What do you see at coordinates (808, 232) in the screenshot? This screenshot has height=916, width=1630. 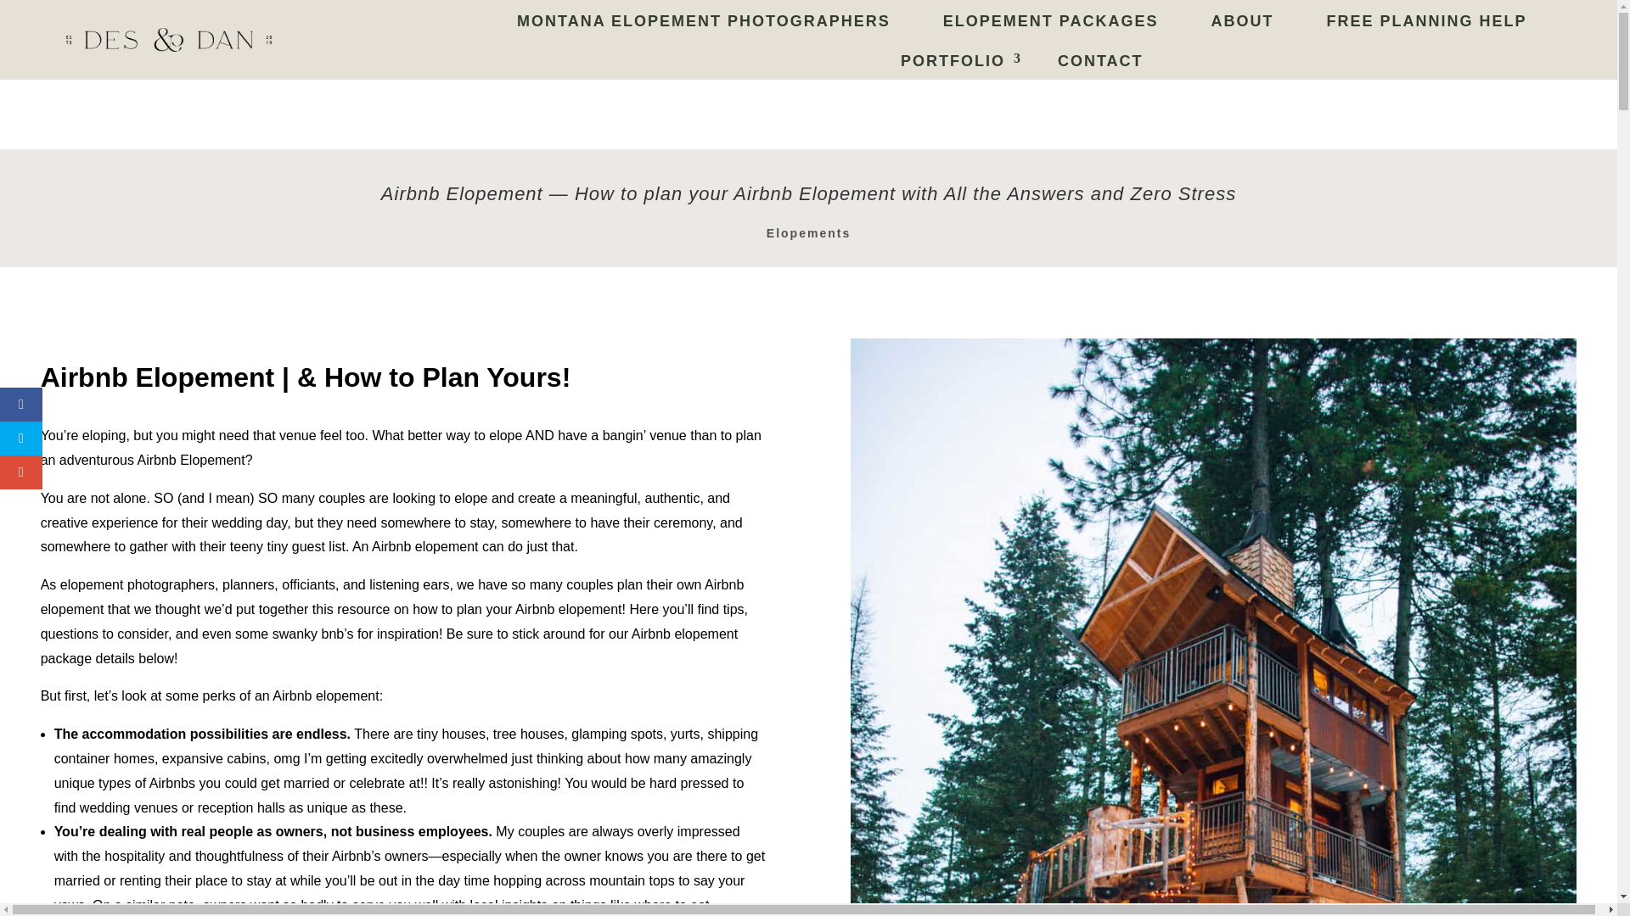 I see `Elopements` at bounding box center [808, 232].